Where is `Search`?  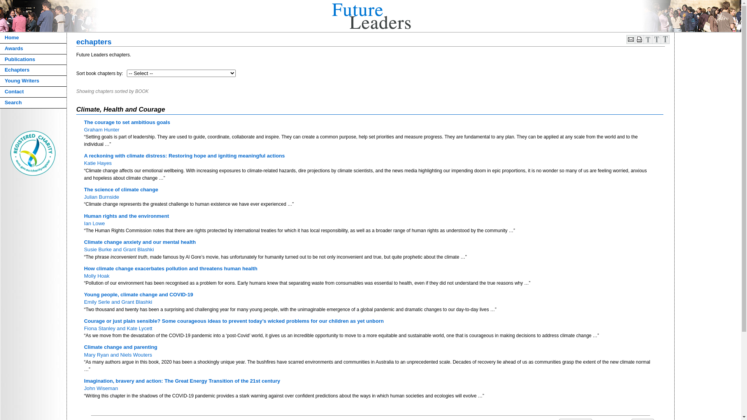 Search is located at coordinates (33, 103).